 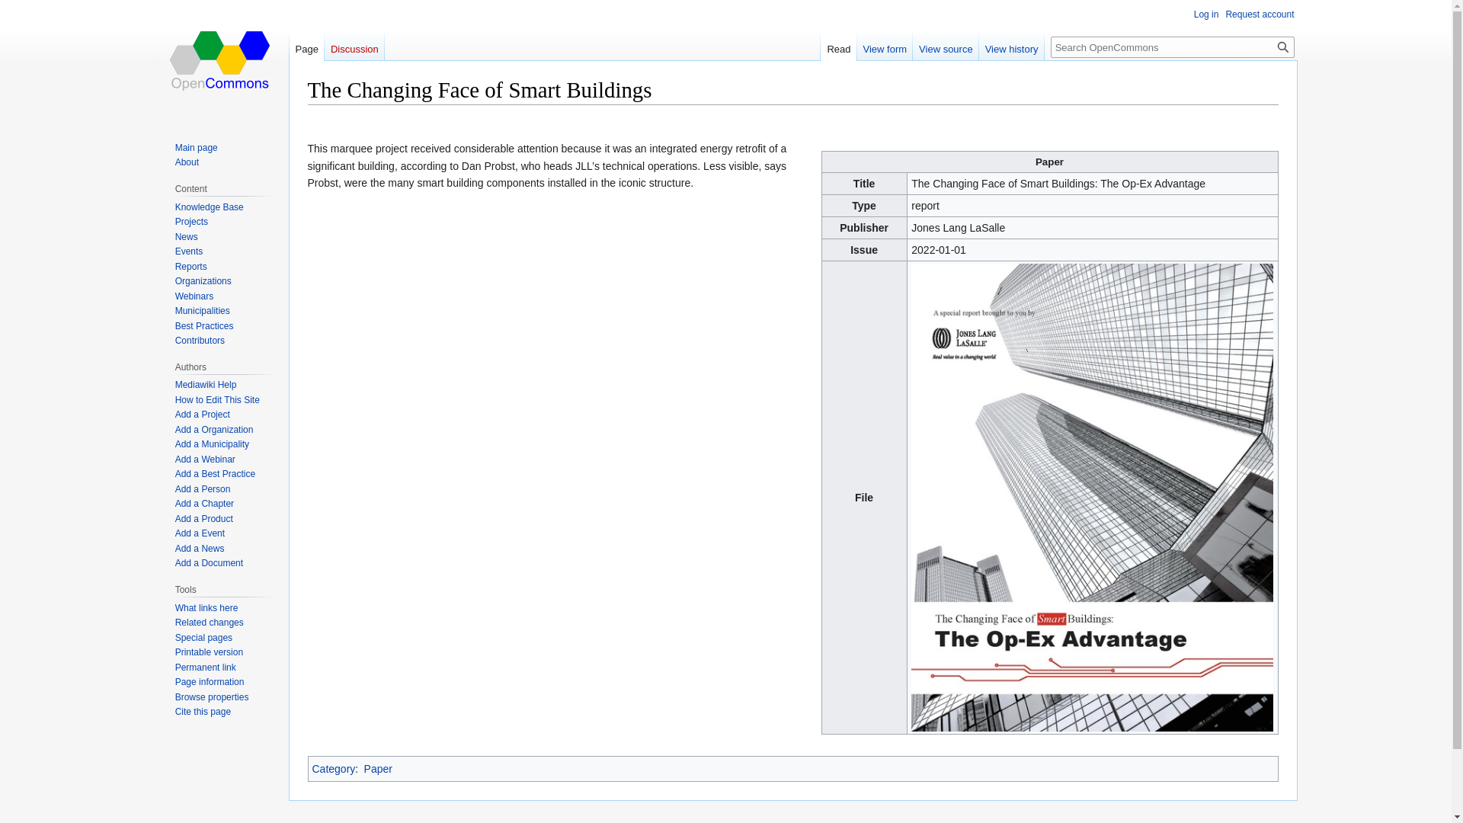 What do you see at coordinates (210, 207) in the screenshot?
I see `Knowledge Base` at bounding box center [210, 207].